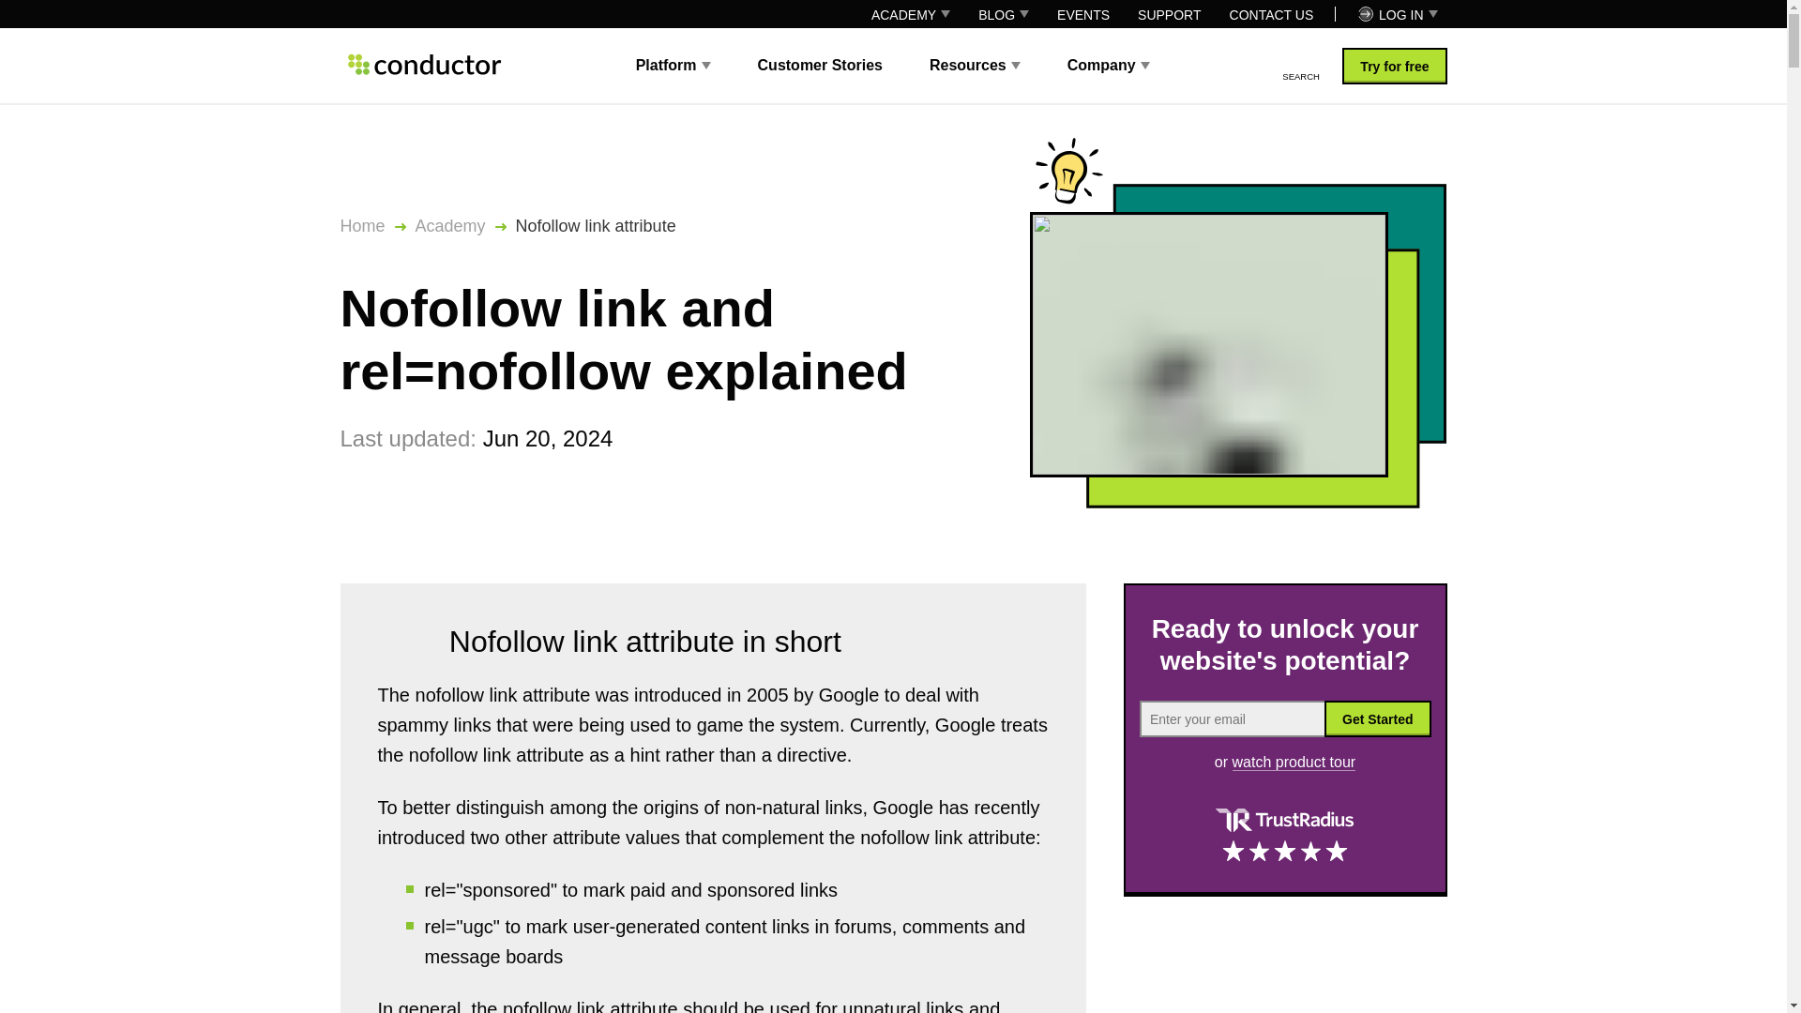 The height and width of the screenshot is (1013, 1801). What do you see at coordinates (673, 64) in the screenshot?
I see `Platform` at bounding box center [673, 64].